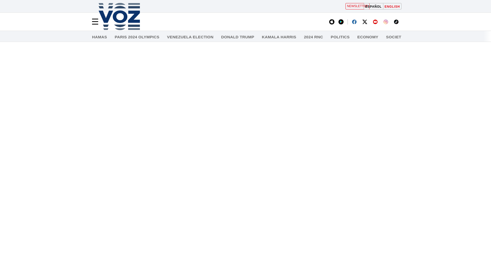 This screenshot has height=276, width=491. Describe the element at coordinates (392, 6) in the screenshot. I see `ENGLISH` at that location.